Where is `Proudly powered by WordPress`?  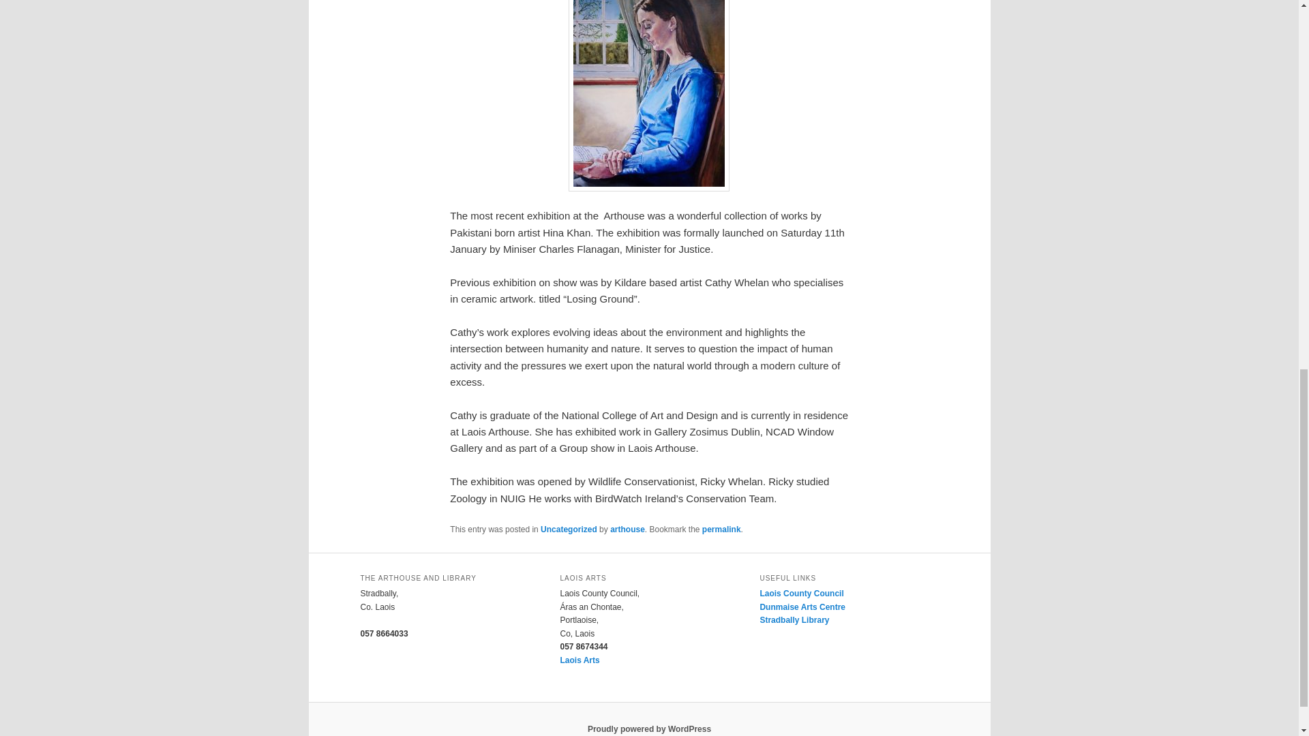
Proudly powered by WordPress is located at coordinates (649, 729).